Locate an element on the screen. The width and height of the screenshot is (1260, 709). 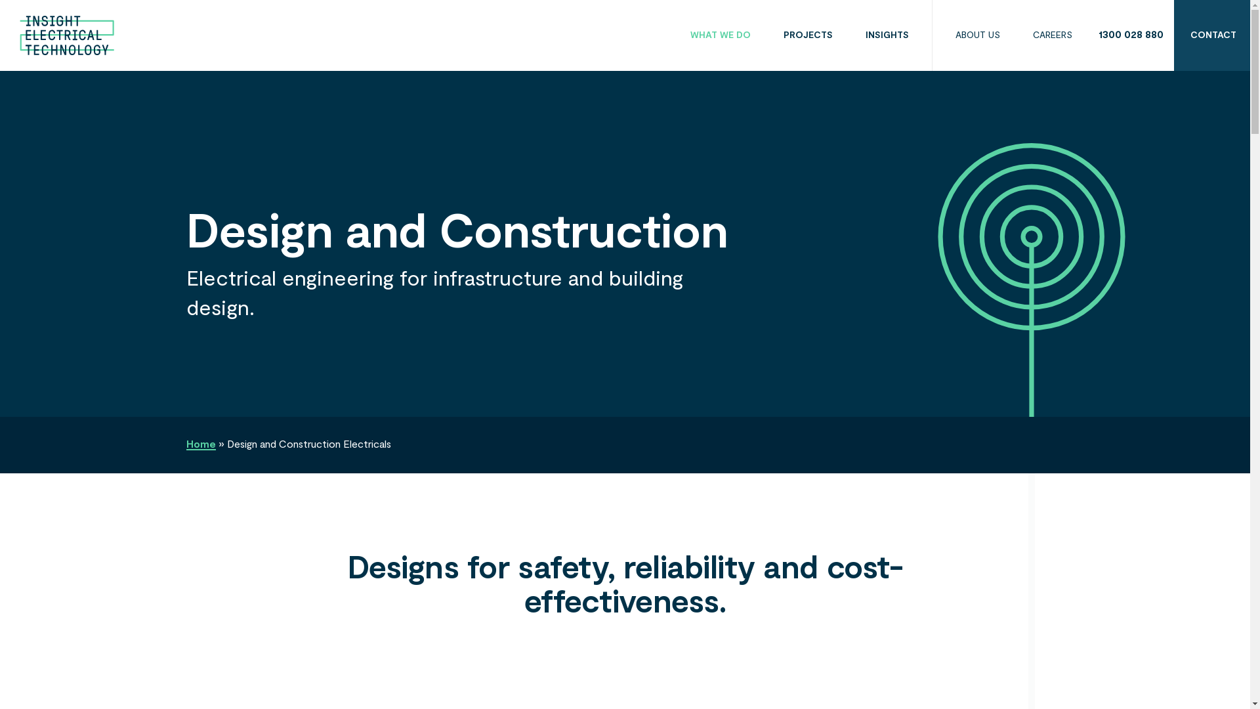
WHAT WE DO is located at coordinates (721, 35).